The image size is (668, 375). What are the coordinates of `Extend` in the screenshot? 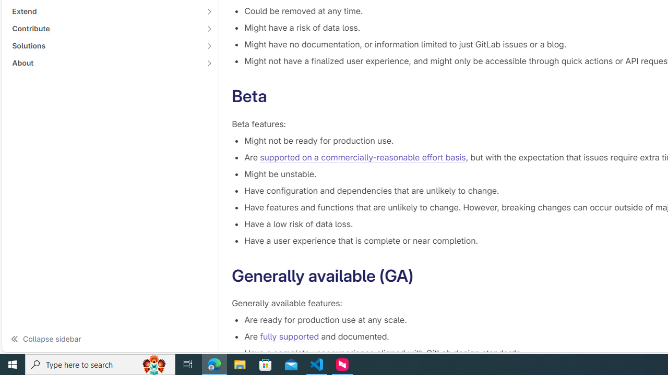 It's located at (104, 11).